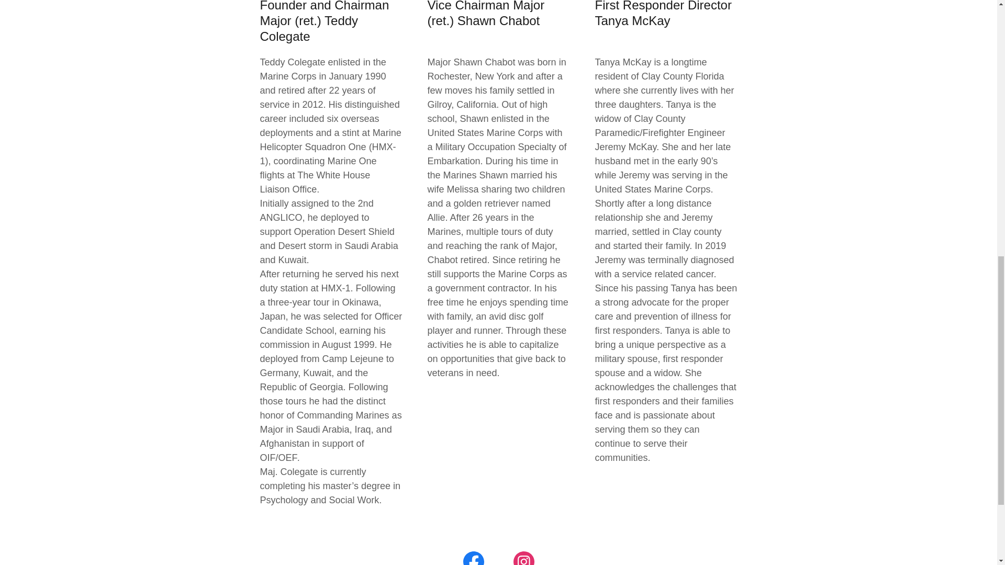 This screenshot has height=565, width=1005. Describe the element at coordinates (879, 224) in the screenshot. I see `Accept` at that location.